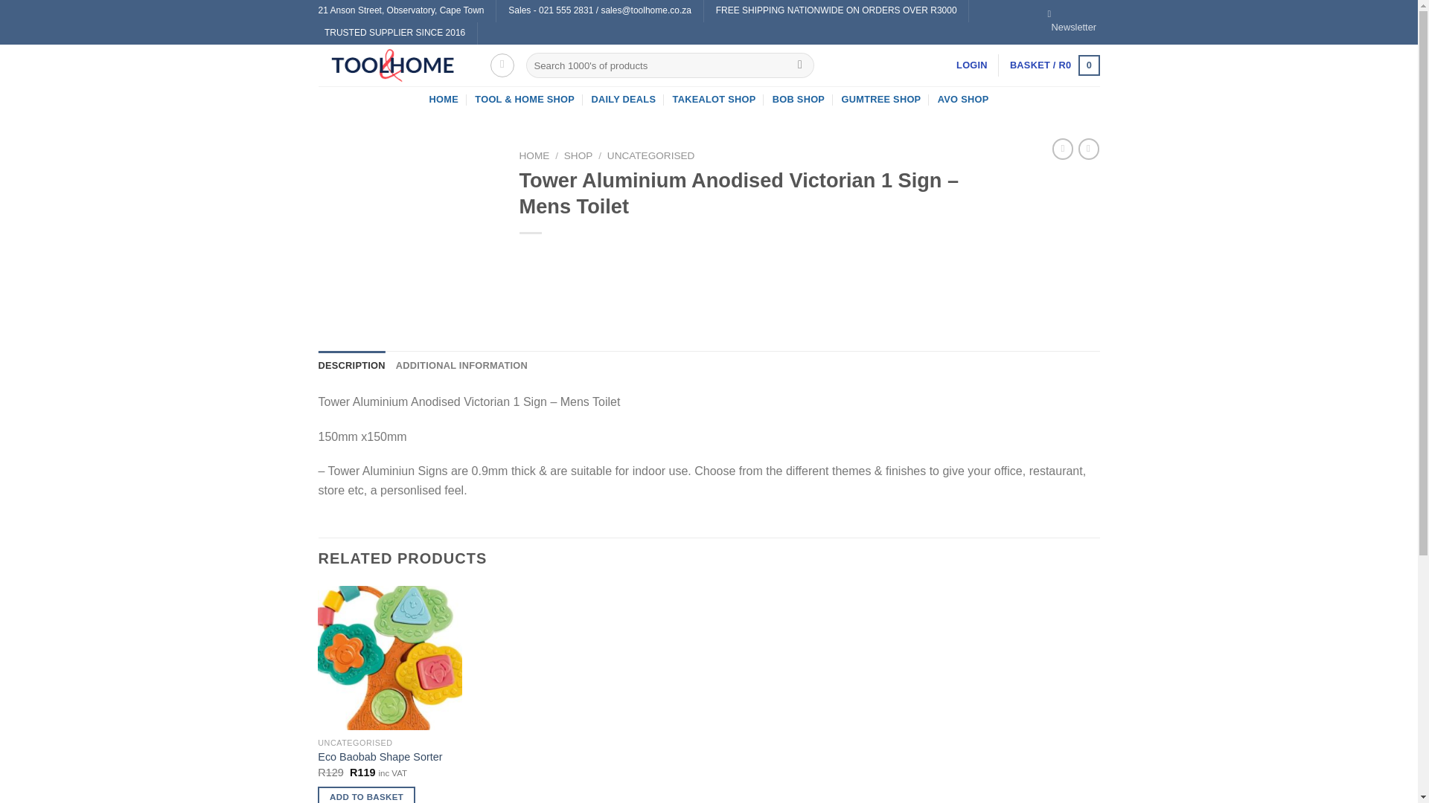 The height and width of the screenshot is (803, 1429). Describe the element at coordinates (1055, 65) in the screenshot. I see `Basket` at that location.